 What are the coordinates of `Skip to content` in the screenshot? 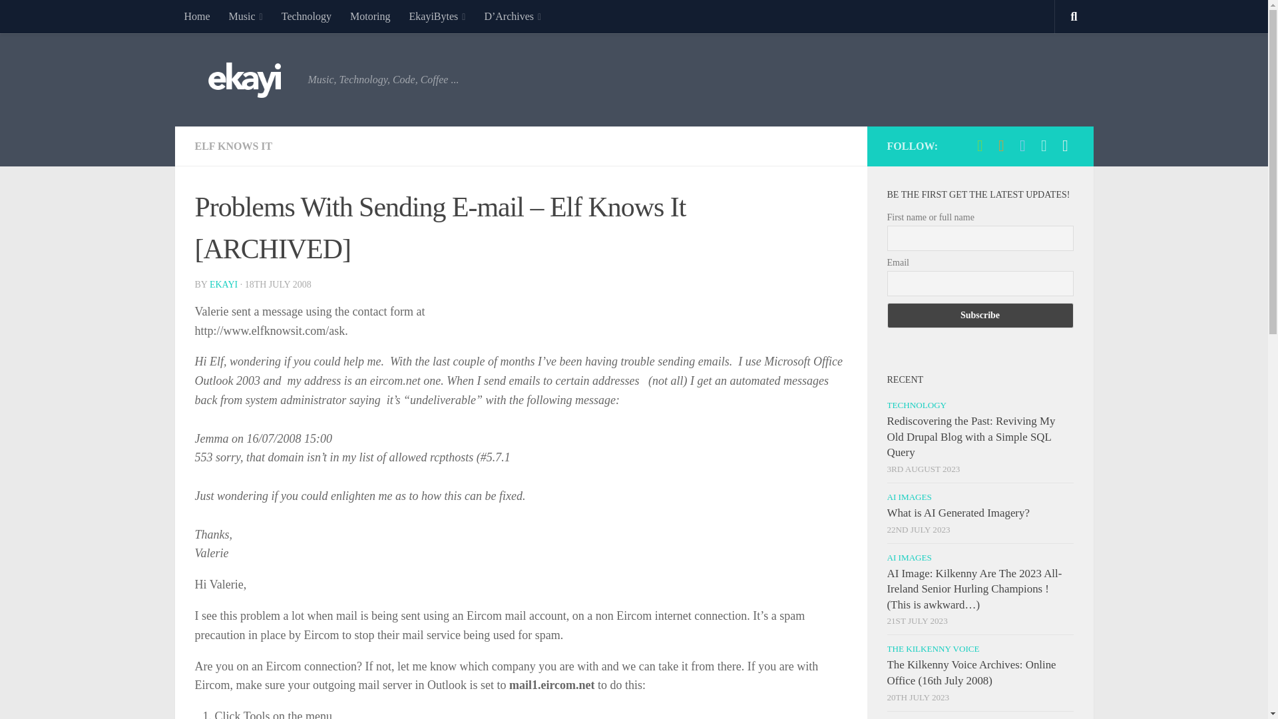 It's located at (52, 18).